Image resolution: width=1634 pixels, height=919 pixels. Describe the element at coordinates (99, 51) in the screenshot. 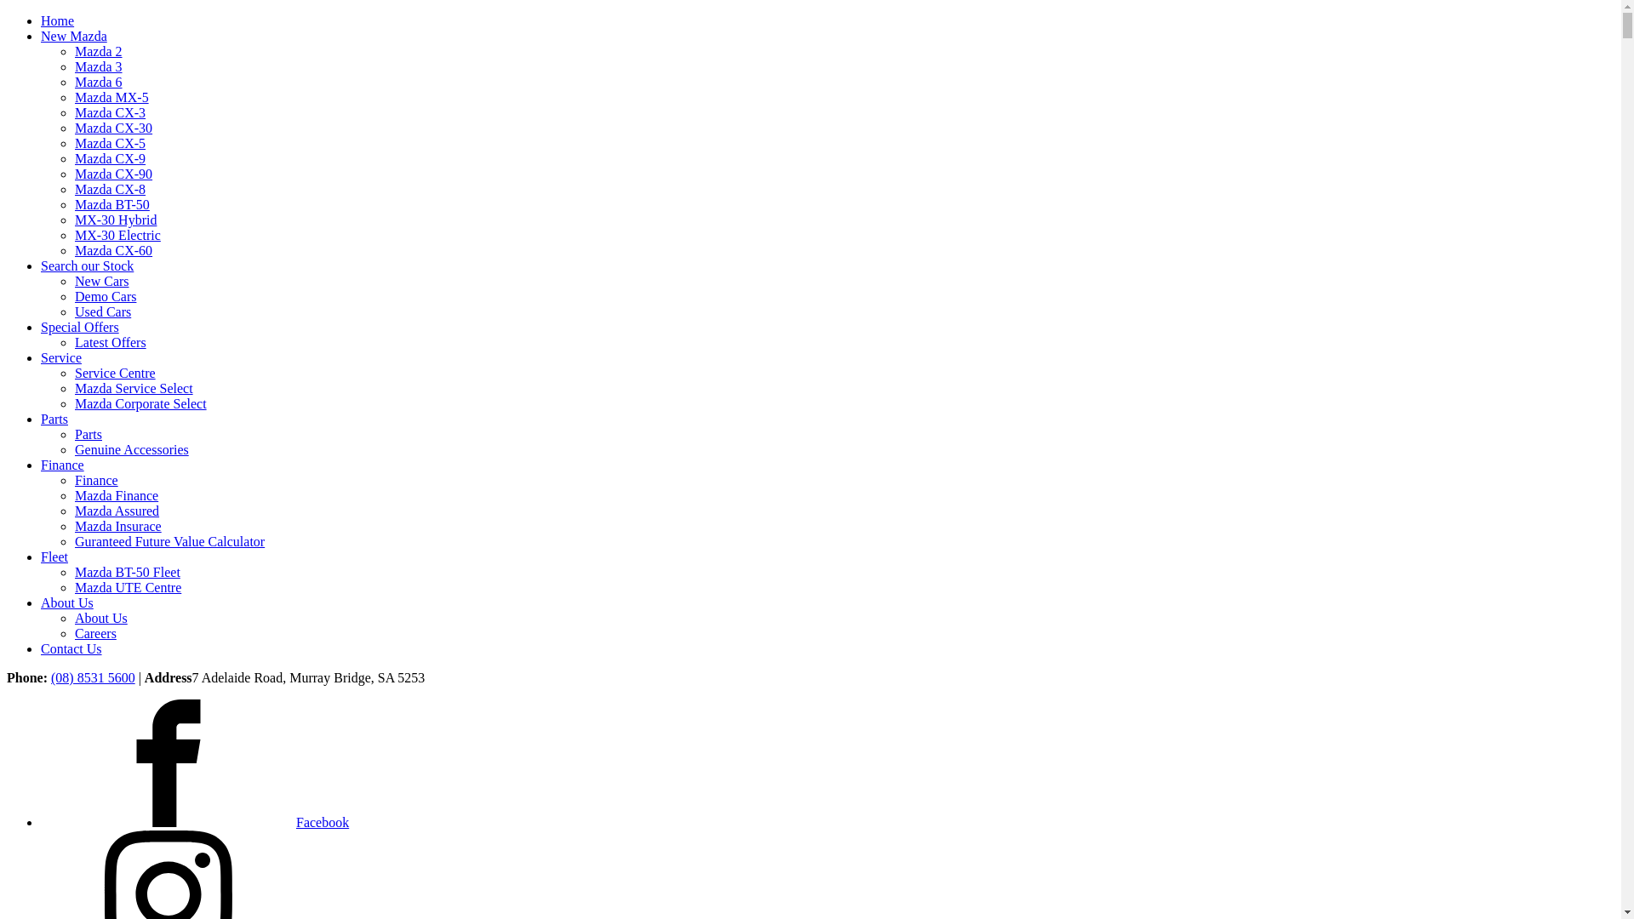

I see `Mazda 2` at that location.